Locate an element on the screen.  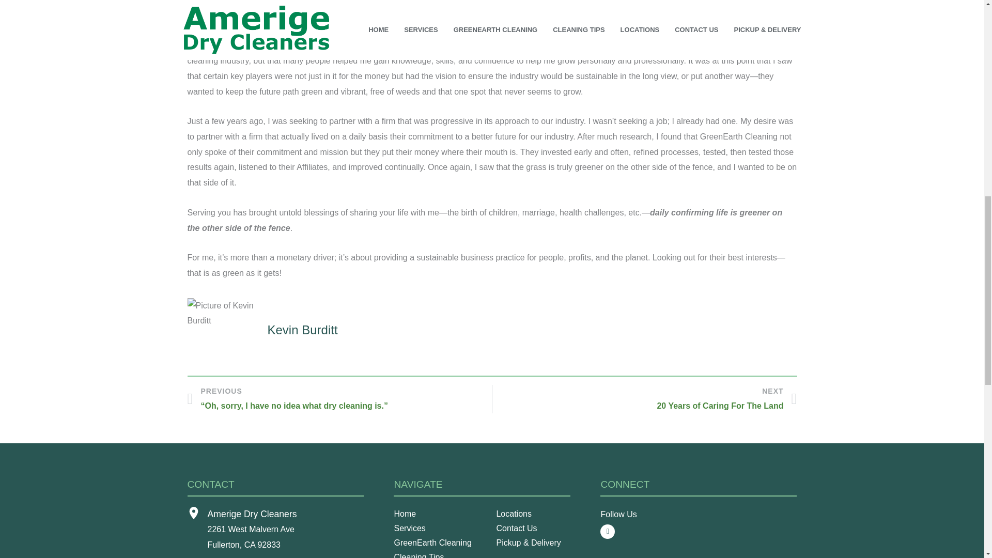
Home is located at coordinates (441, 514).